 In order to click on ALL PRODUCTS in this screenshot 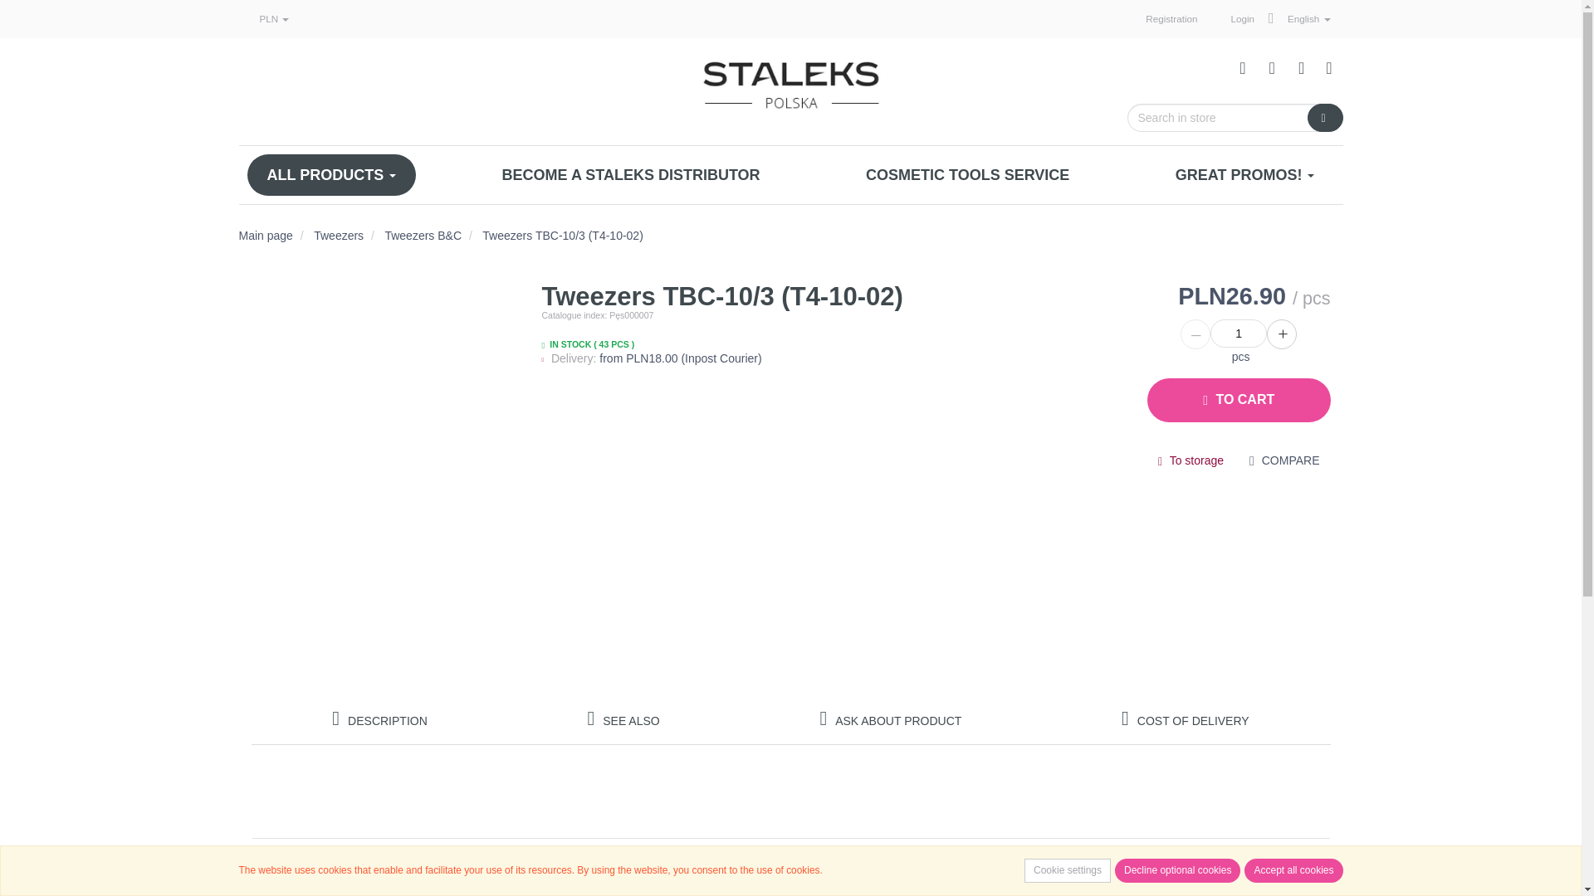, I will do `click(331, 174)`.